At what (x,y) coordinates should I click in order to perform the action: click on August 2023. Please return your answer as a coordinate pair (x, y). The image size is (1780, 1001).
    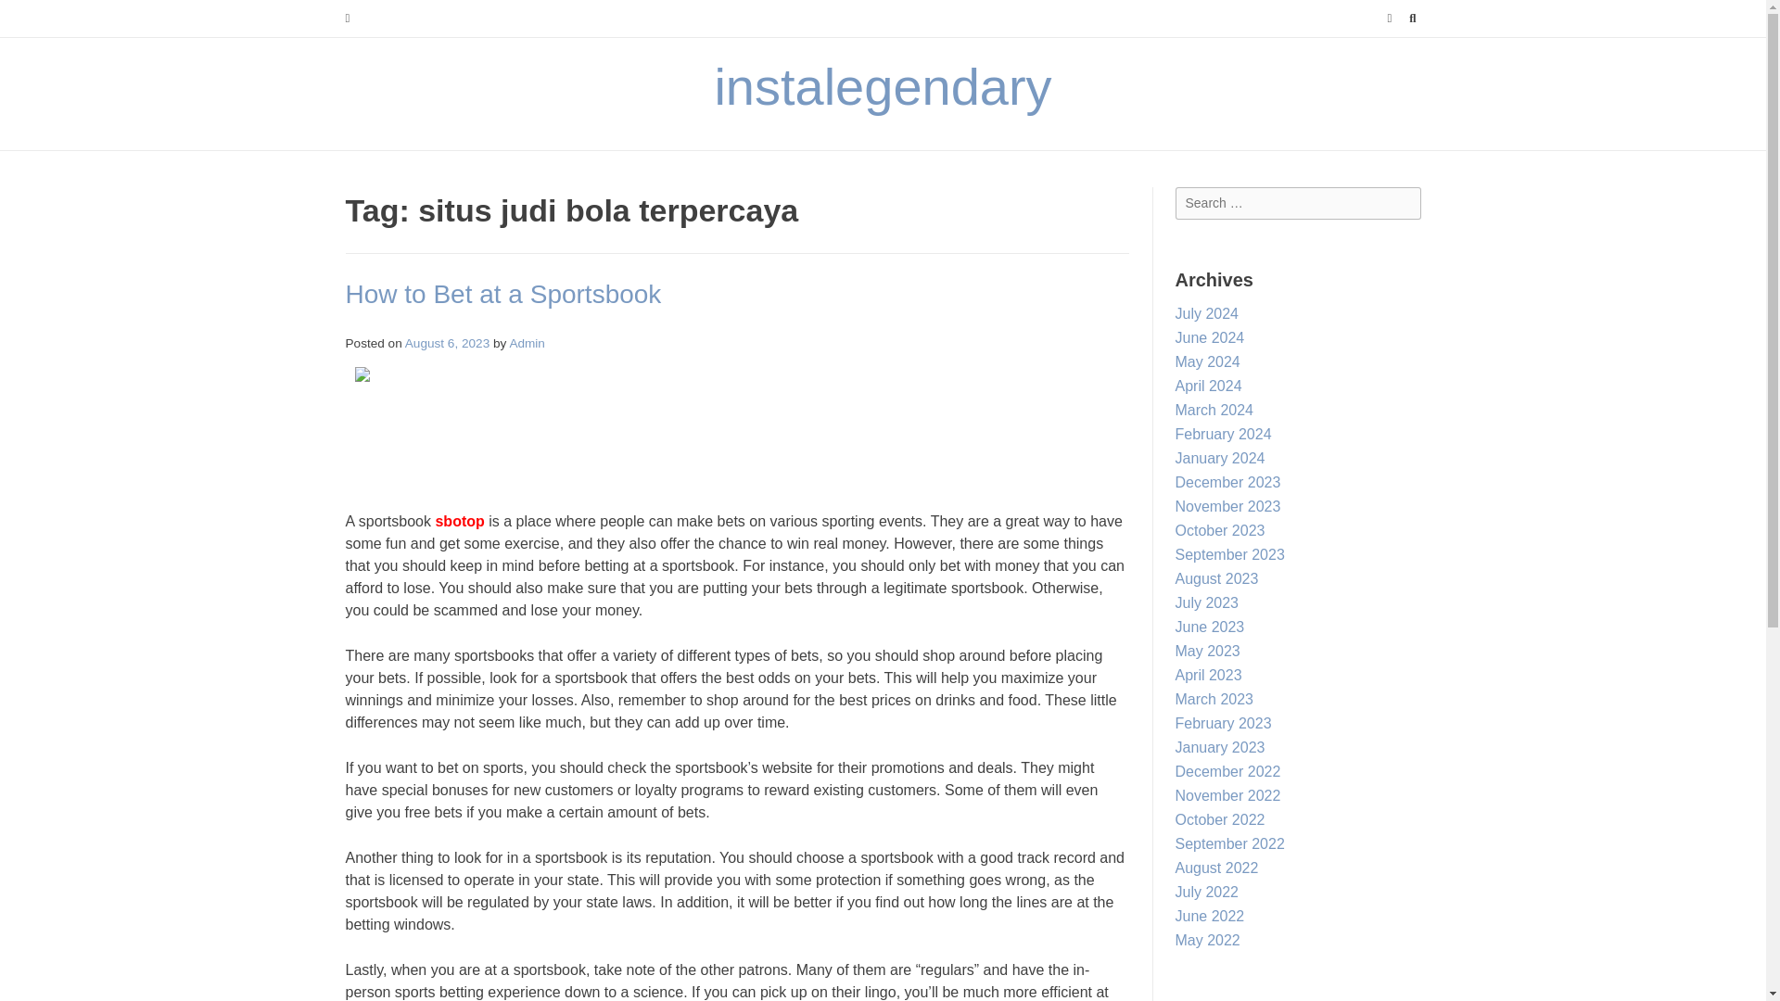
    Looking at the image, I should click on (1216, 578).